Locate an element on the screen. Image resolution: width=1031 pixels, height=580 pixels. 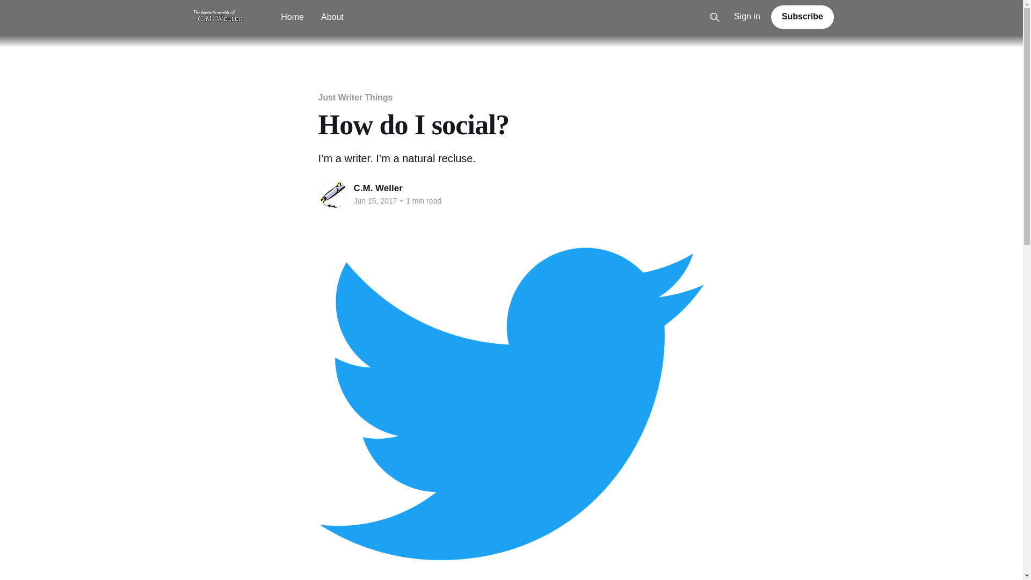
Subscribe is located at coordinates (802, 17).